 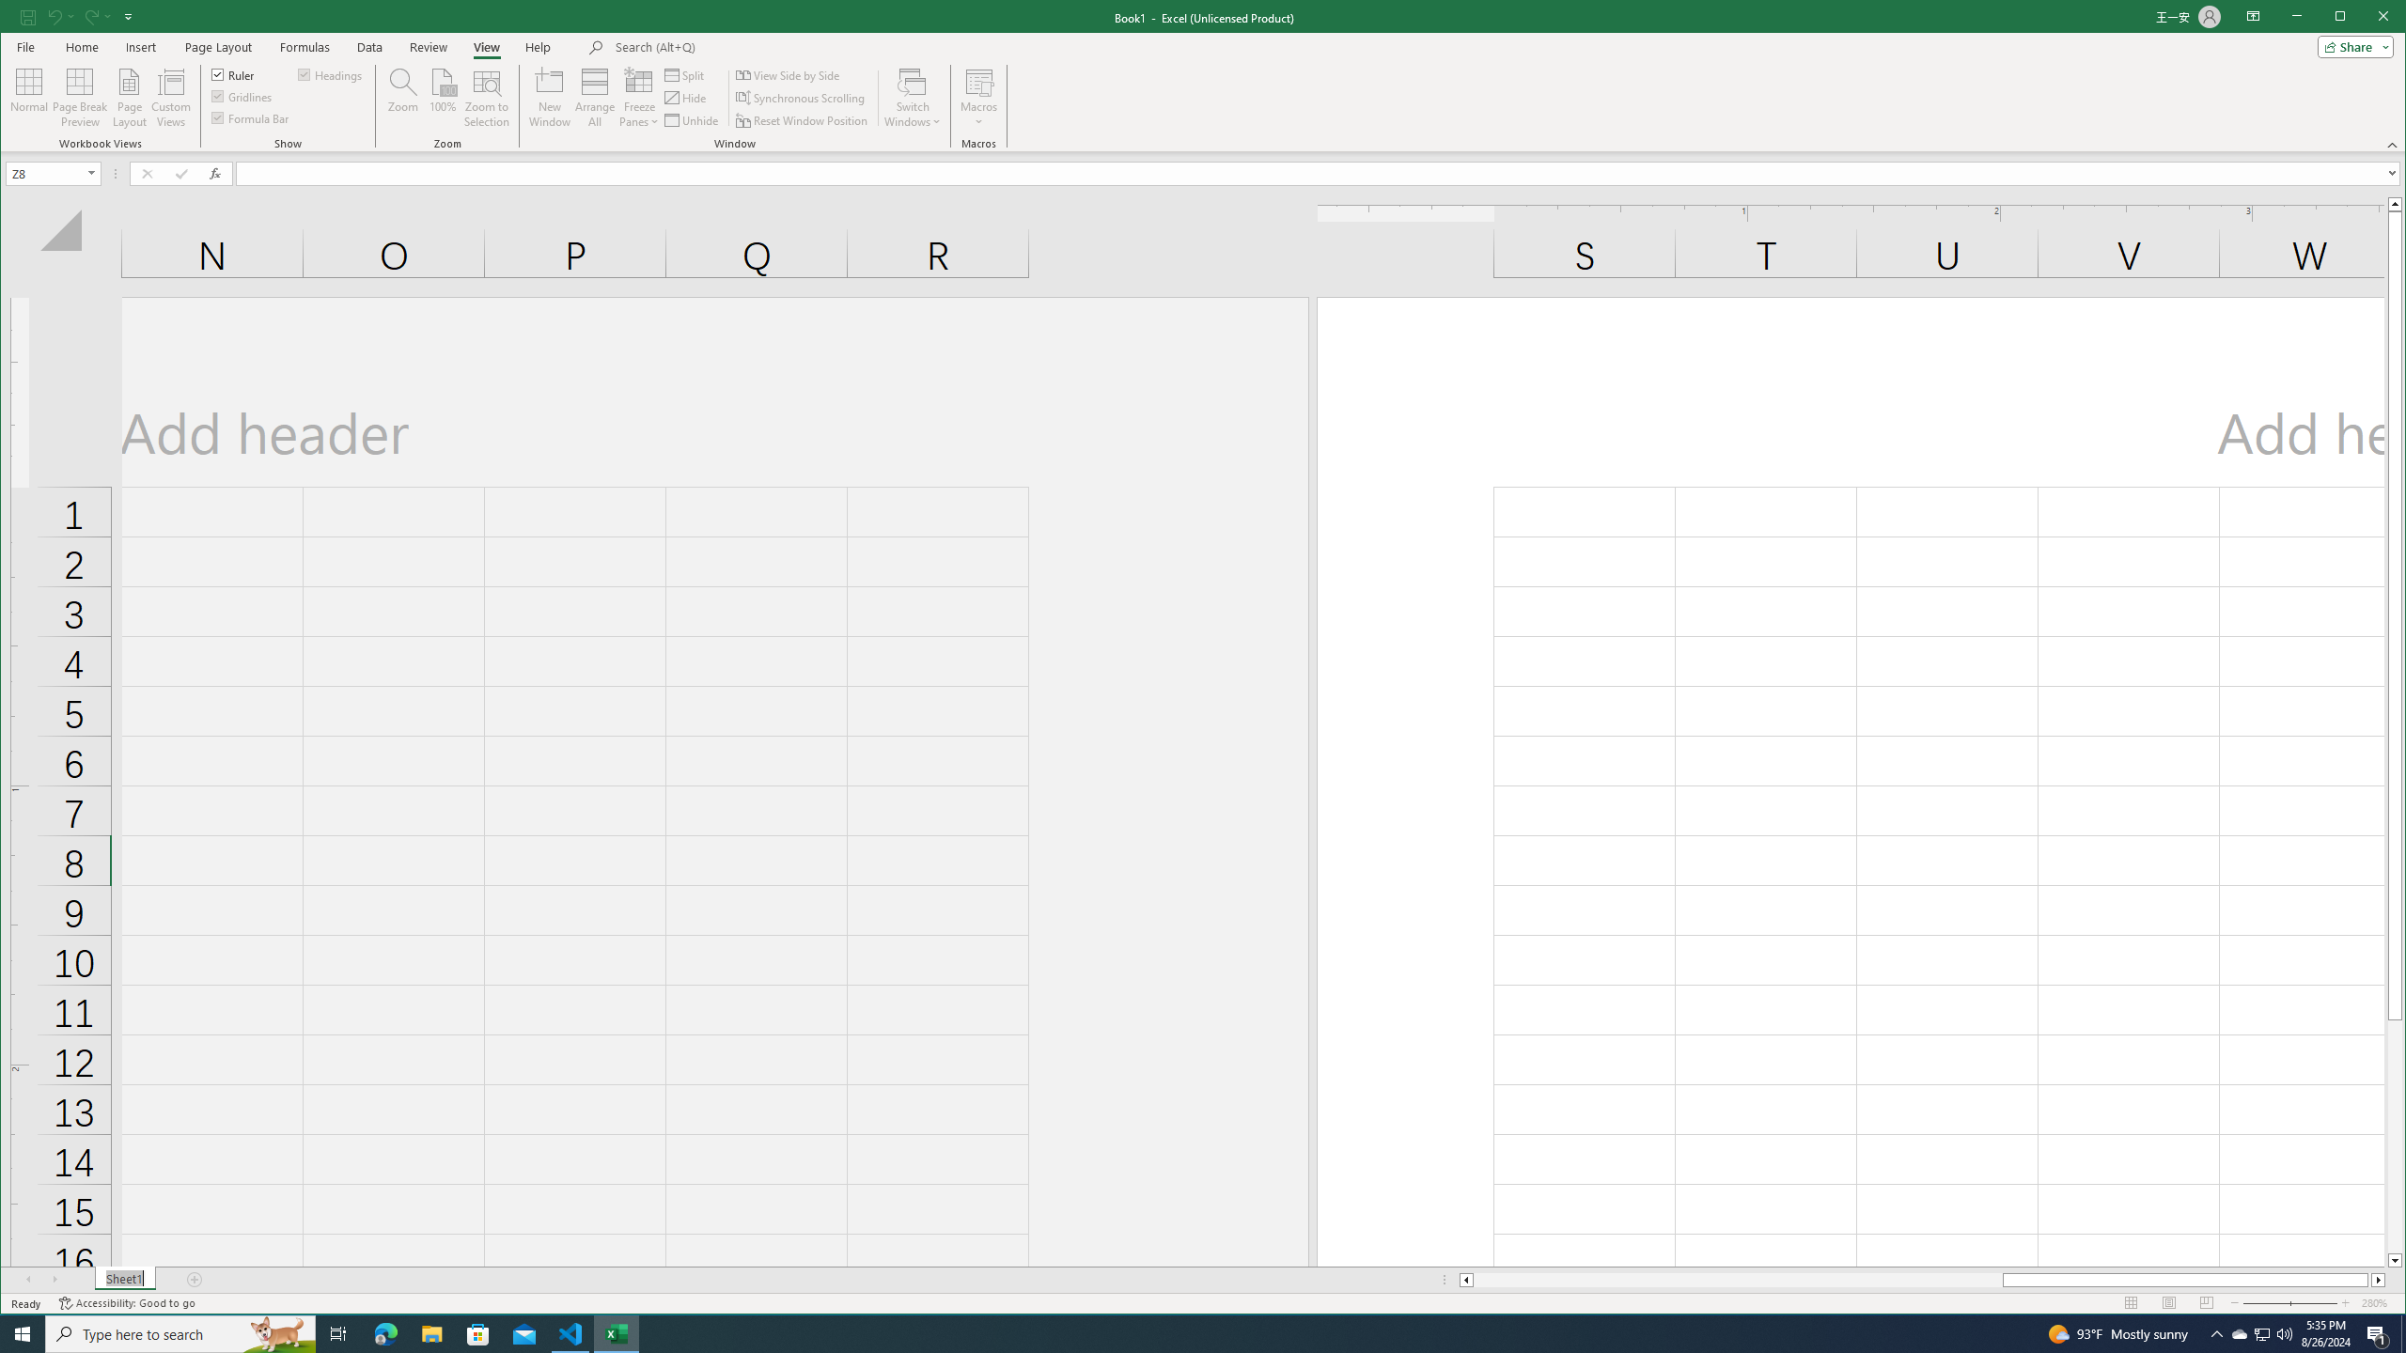 What do you see at coordinates (1186, 1334) in the screenshot?
I see `Action Center, 1 new notification` at bounding box center [1186, 1334].